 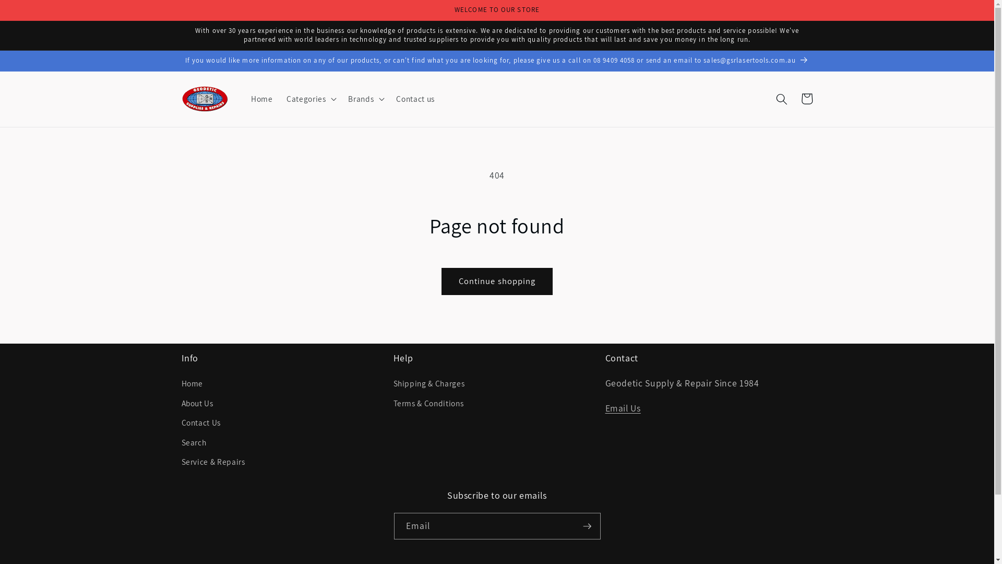 What do you see at coordinates (193, 385) in the screenshot?
I see `Home` at bounding box center [193, 385].